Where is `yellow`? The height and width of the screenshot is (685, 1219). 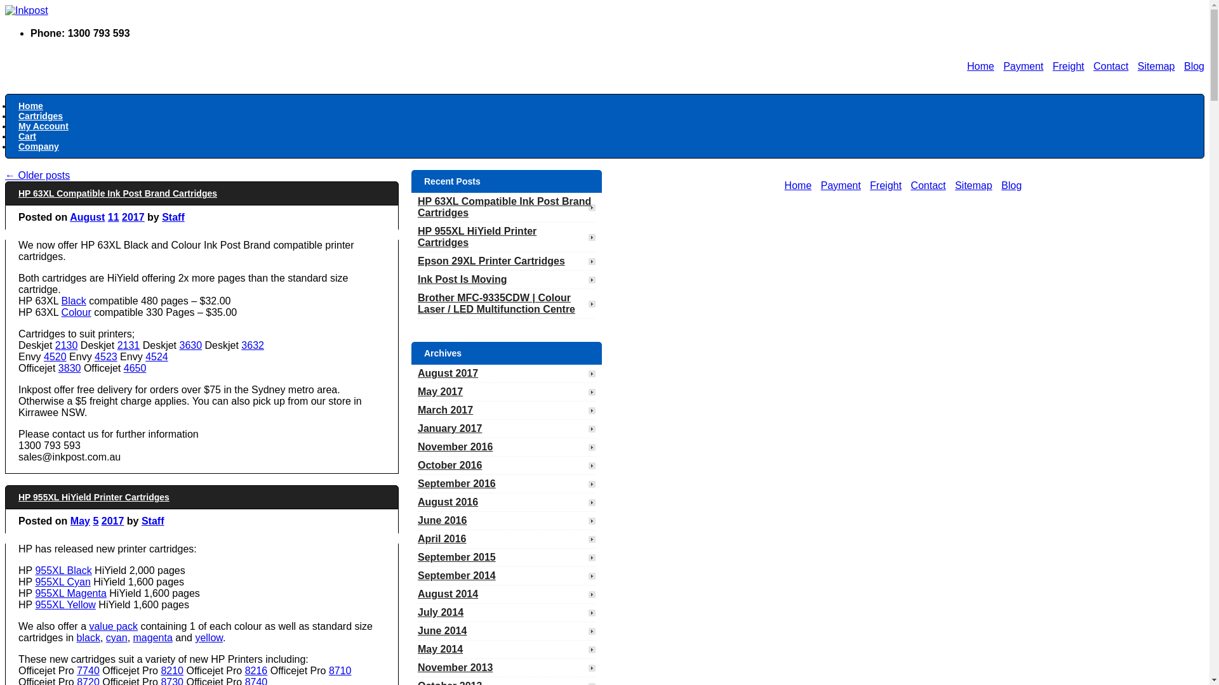 yellow is located at coordinates (209, 638).